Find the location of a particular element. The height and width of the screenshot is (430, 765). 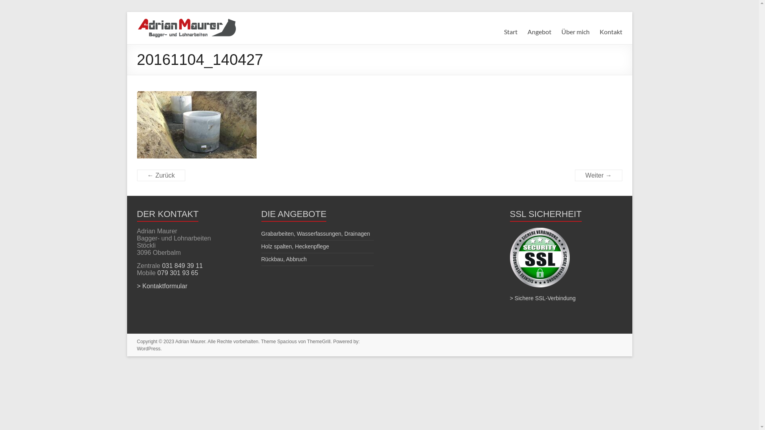

Adrian Maurer is located at coordinates (190, 342).